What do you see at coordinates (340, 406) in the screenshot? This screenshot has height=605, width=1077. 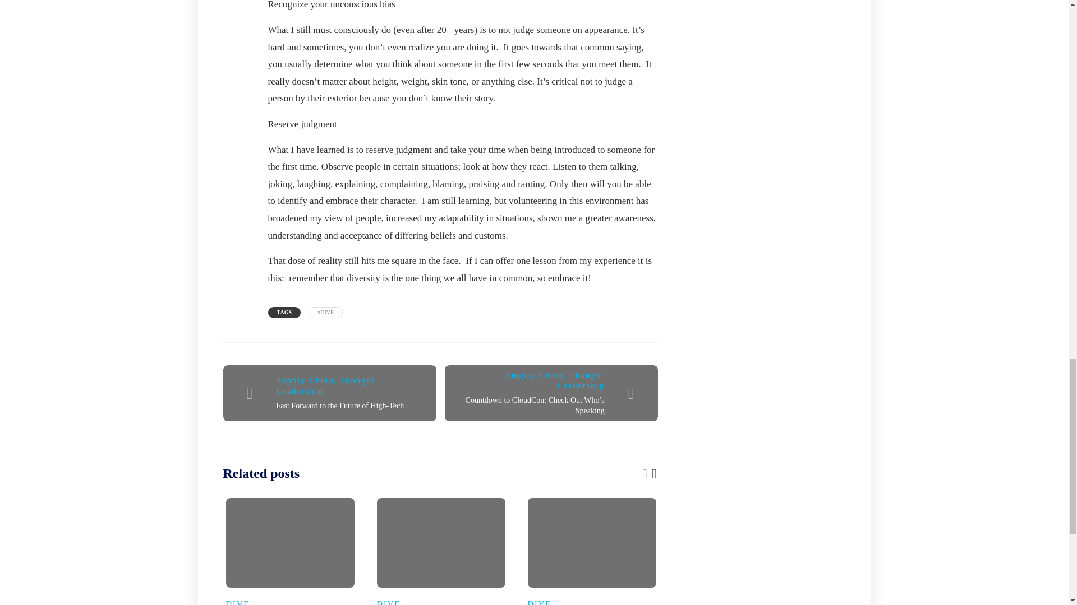 I see `Fast Forward to the Future of High-Tech` at bounding box center [340, 406].